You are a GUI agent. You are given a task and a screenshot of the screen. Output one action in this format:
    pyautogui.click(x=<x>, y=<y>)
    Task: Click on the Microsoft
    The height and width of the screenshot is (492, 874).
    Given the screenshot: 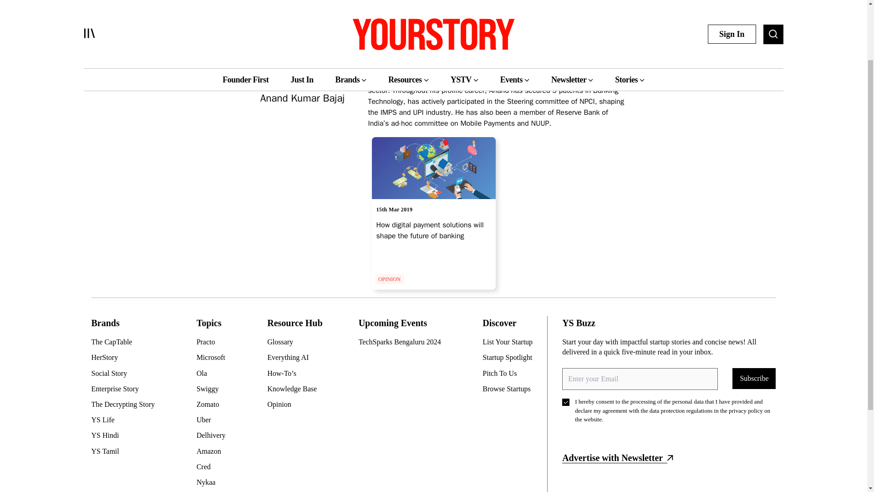 What is the action you would take?
    pyautogui.click(x=215, y=357)
    